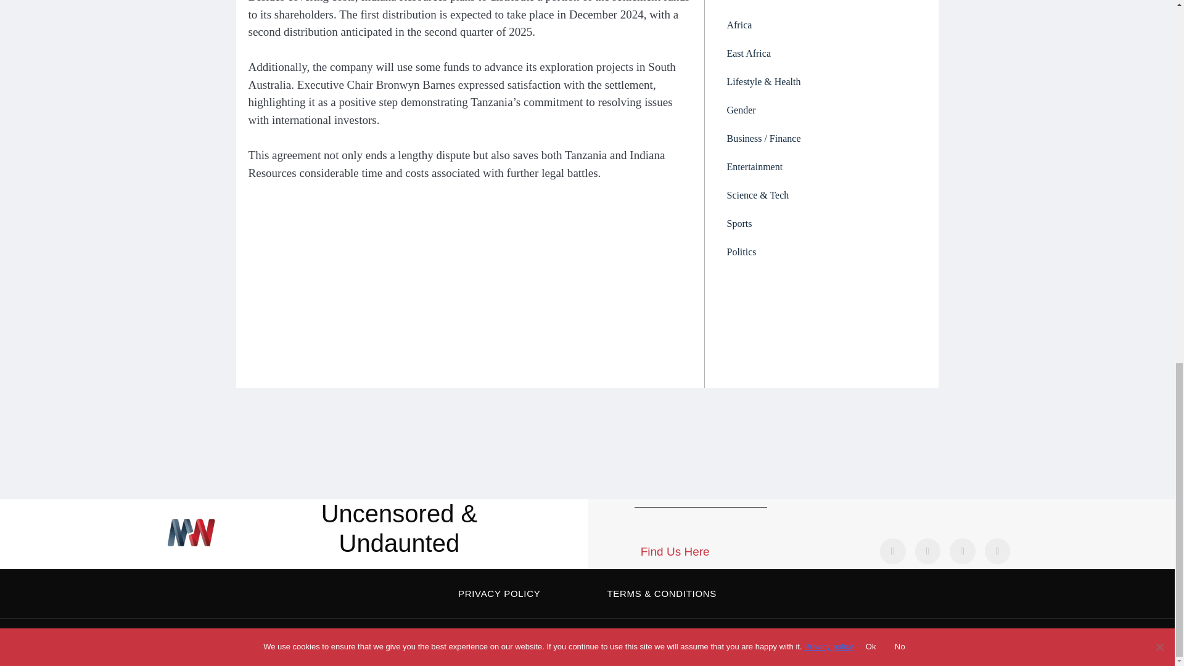 This screenshot has width=1184, height=666. I want to click on Africa, so click(821, 25).